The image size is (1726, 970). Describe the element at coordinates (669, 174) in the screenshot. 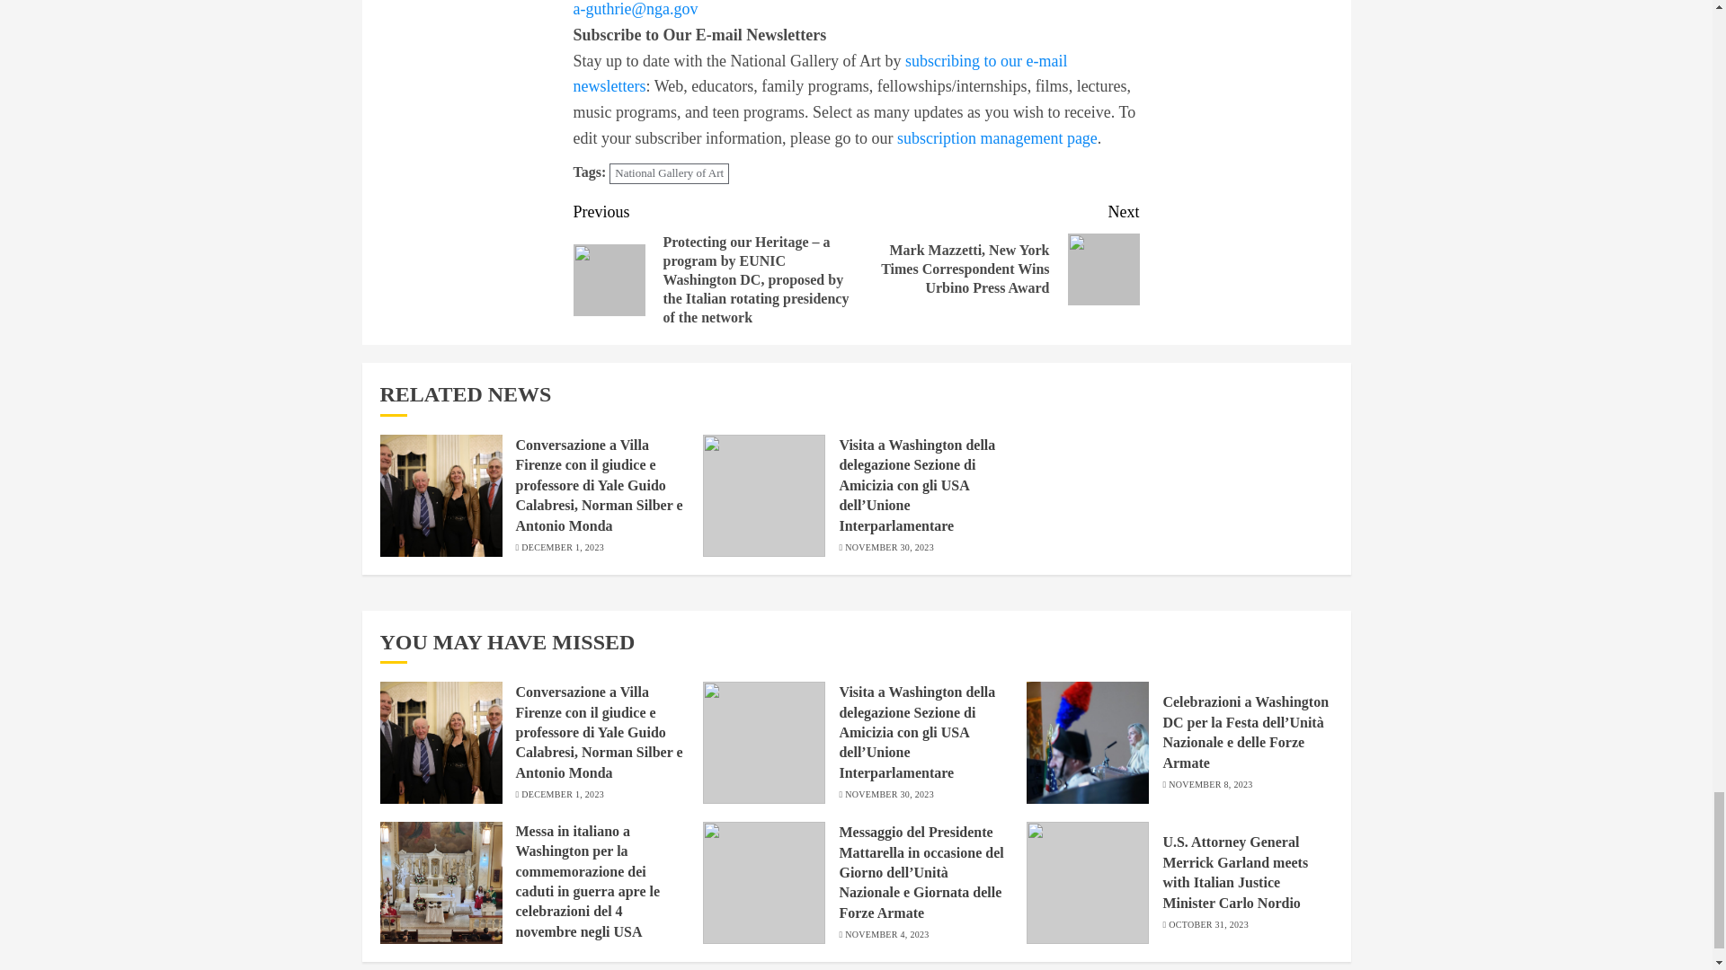

I see `National Gallery of Art` at that location.